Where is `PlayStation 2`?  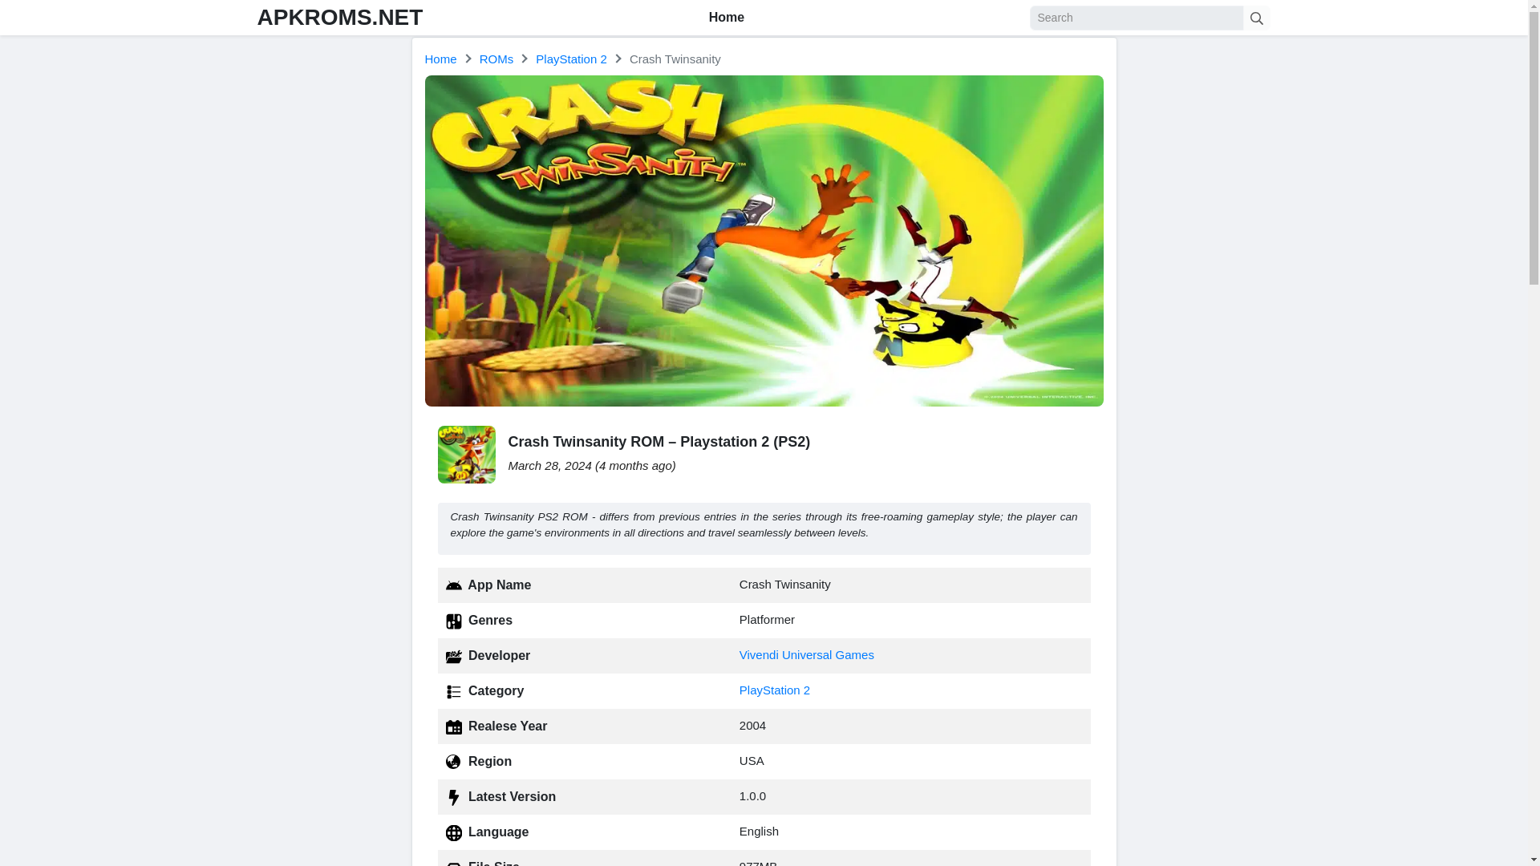 PlayStation 2 is located at coordinates (571, 59).